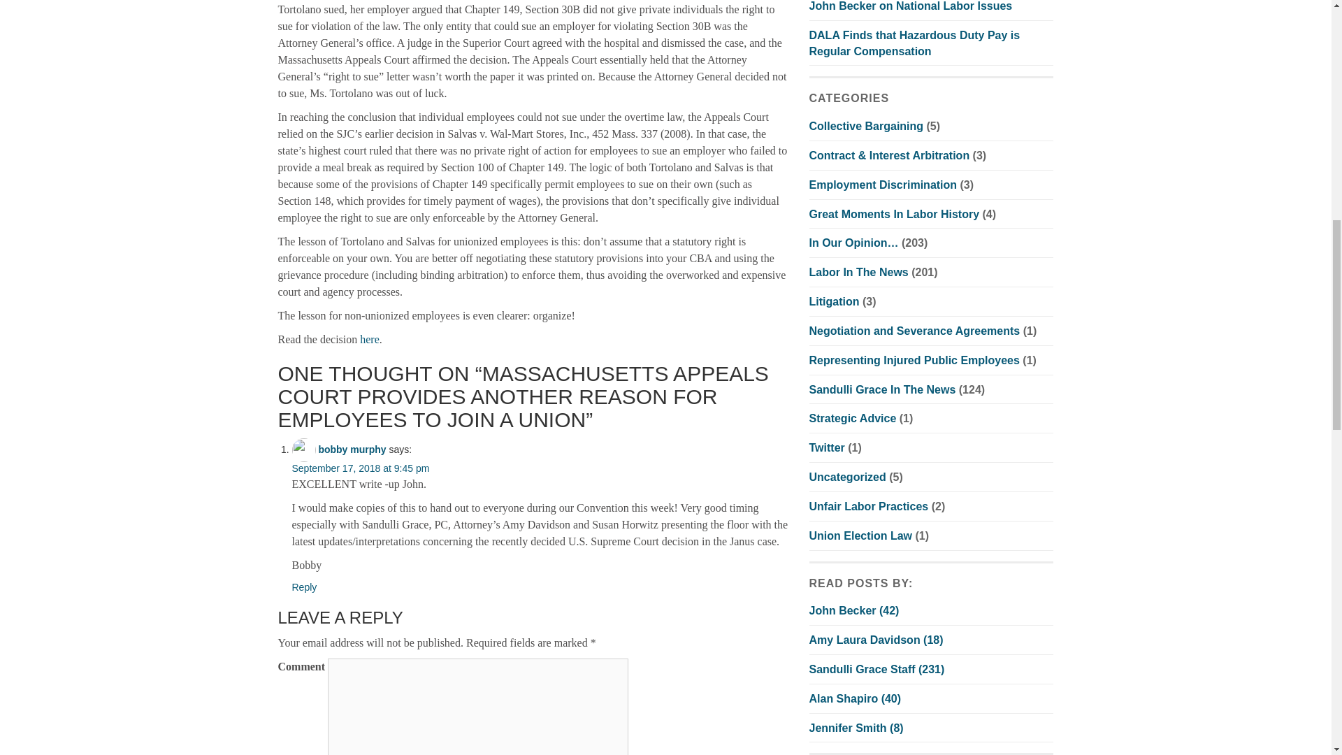 The height and width of the screenshot is (755, 1342). I want to click on bobby murphy, so click(352, 450).